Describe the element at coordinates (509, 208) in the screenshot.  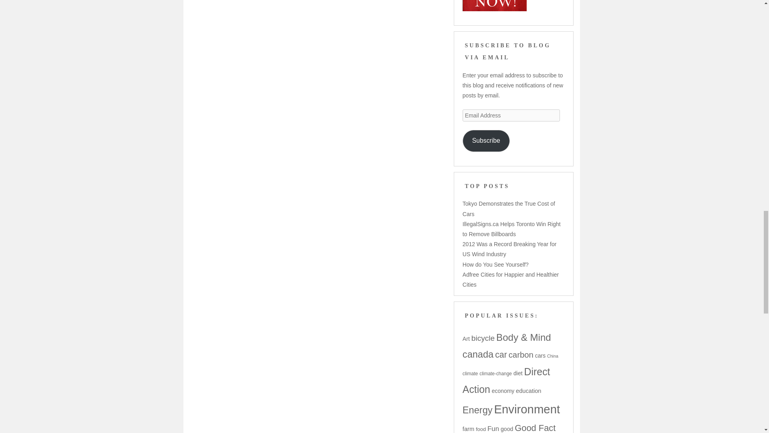
I see `Tokyo Demonstrates the True Cost of Cars` at that location.